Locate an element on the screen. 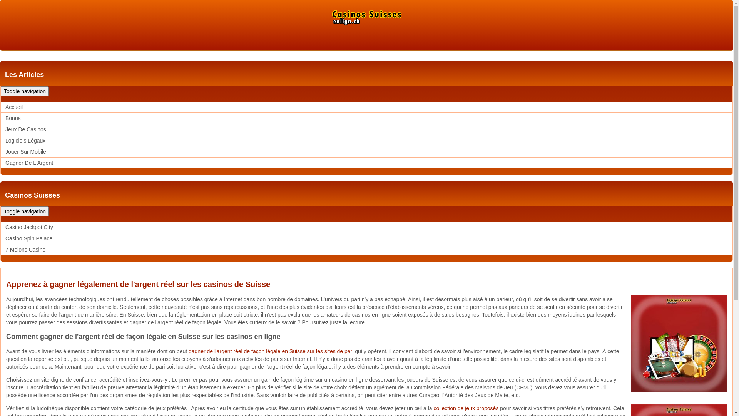 This screenshot has width=739, height=416. Toggle navigation is located at coordinates (25, 211).